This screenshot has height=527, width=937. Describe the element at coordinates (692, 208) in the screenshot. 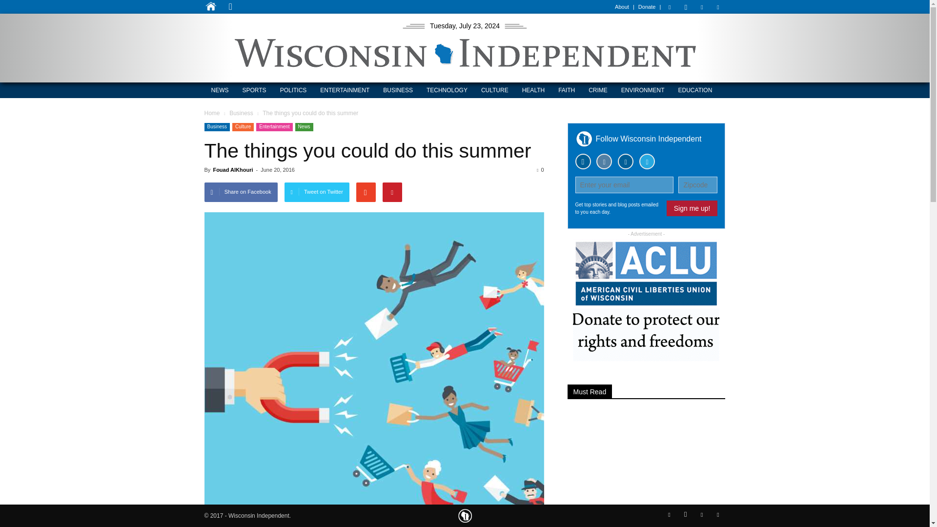

I see `Sign me up!` at that location.